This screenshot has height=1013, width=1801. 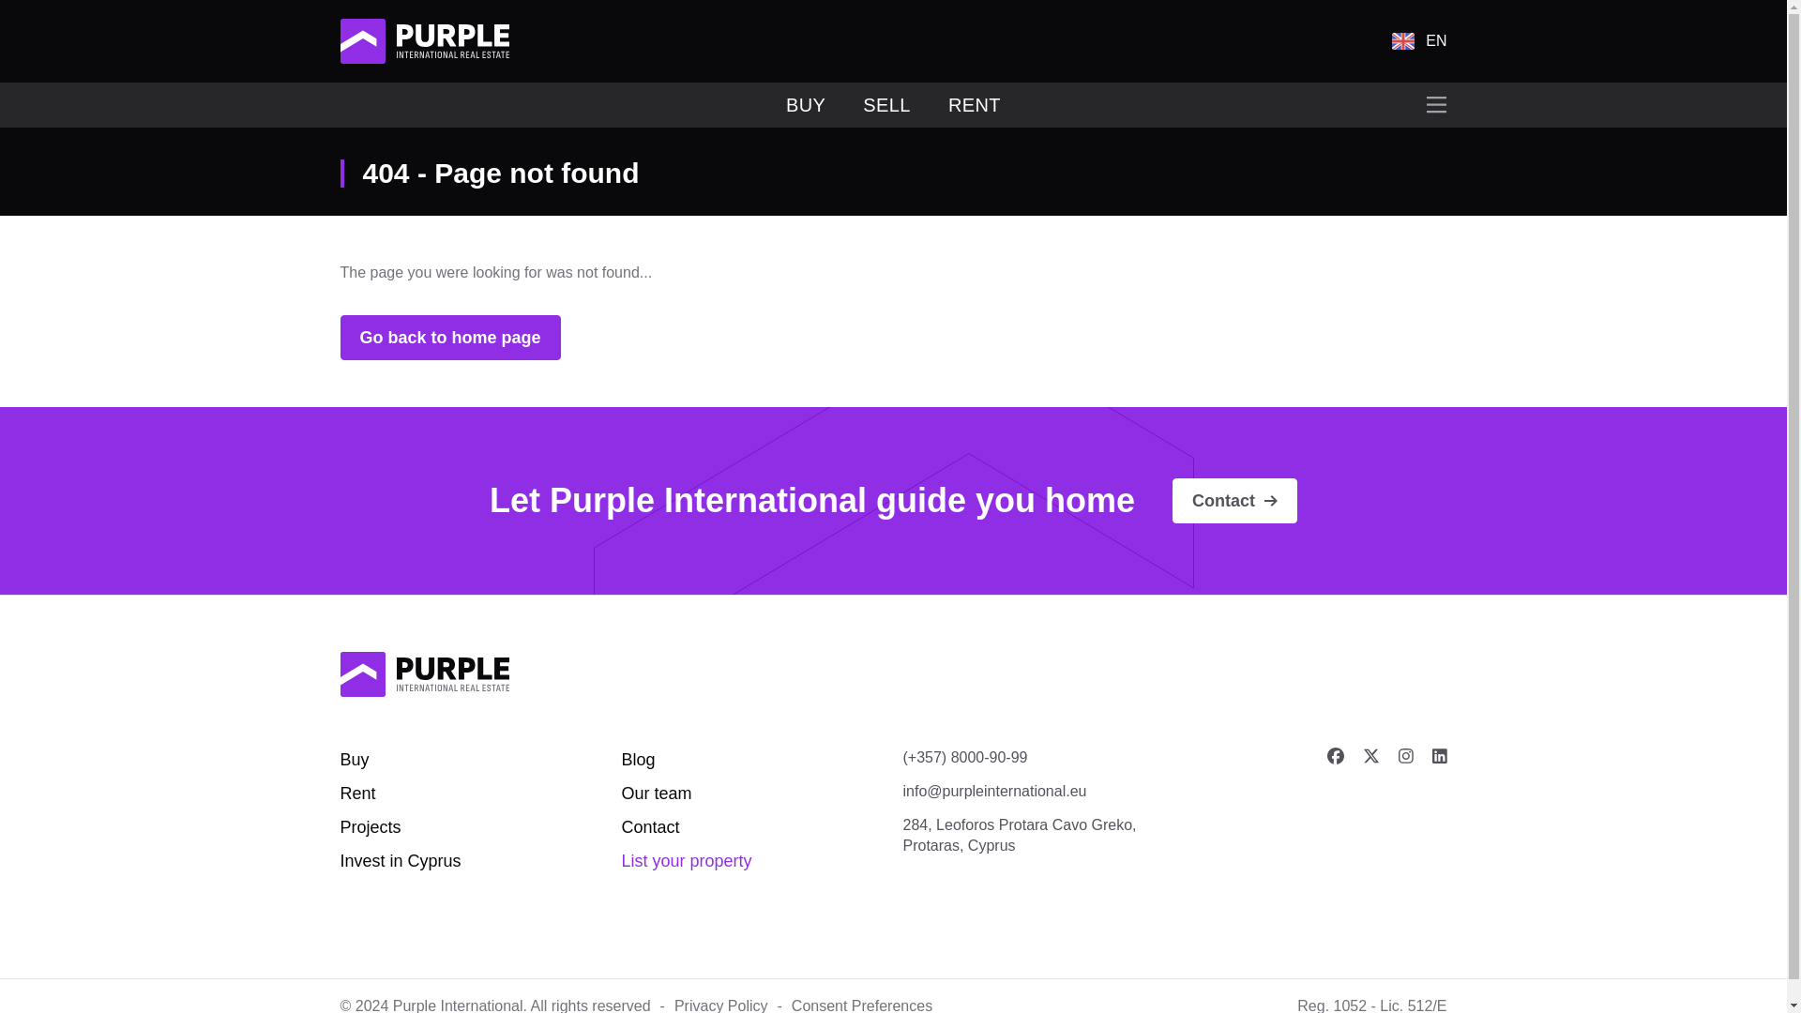 What do you see at coordinates (450, 338) in the screenshot?
I see `Go back to home page` at bounding box center [450, 338].